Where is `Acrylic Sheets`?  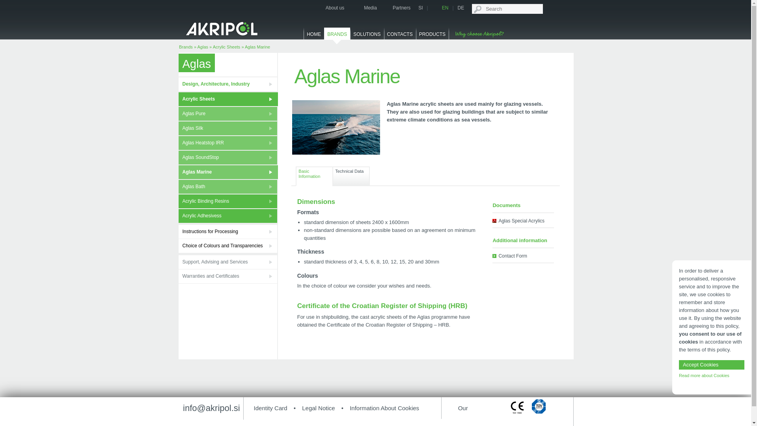
Acrylic Sheets is located at coordinates (226, 47).